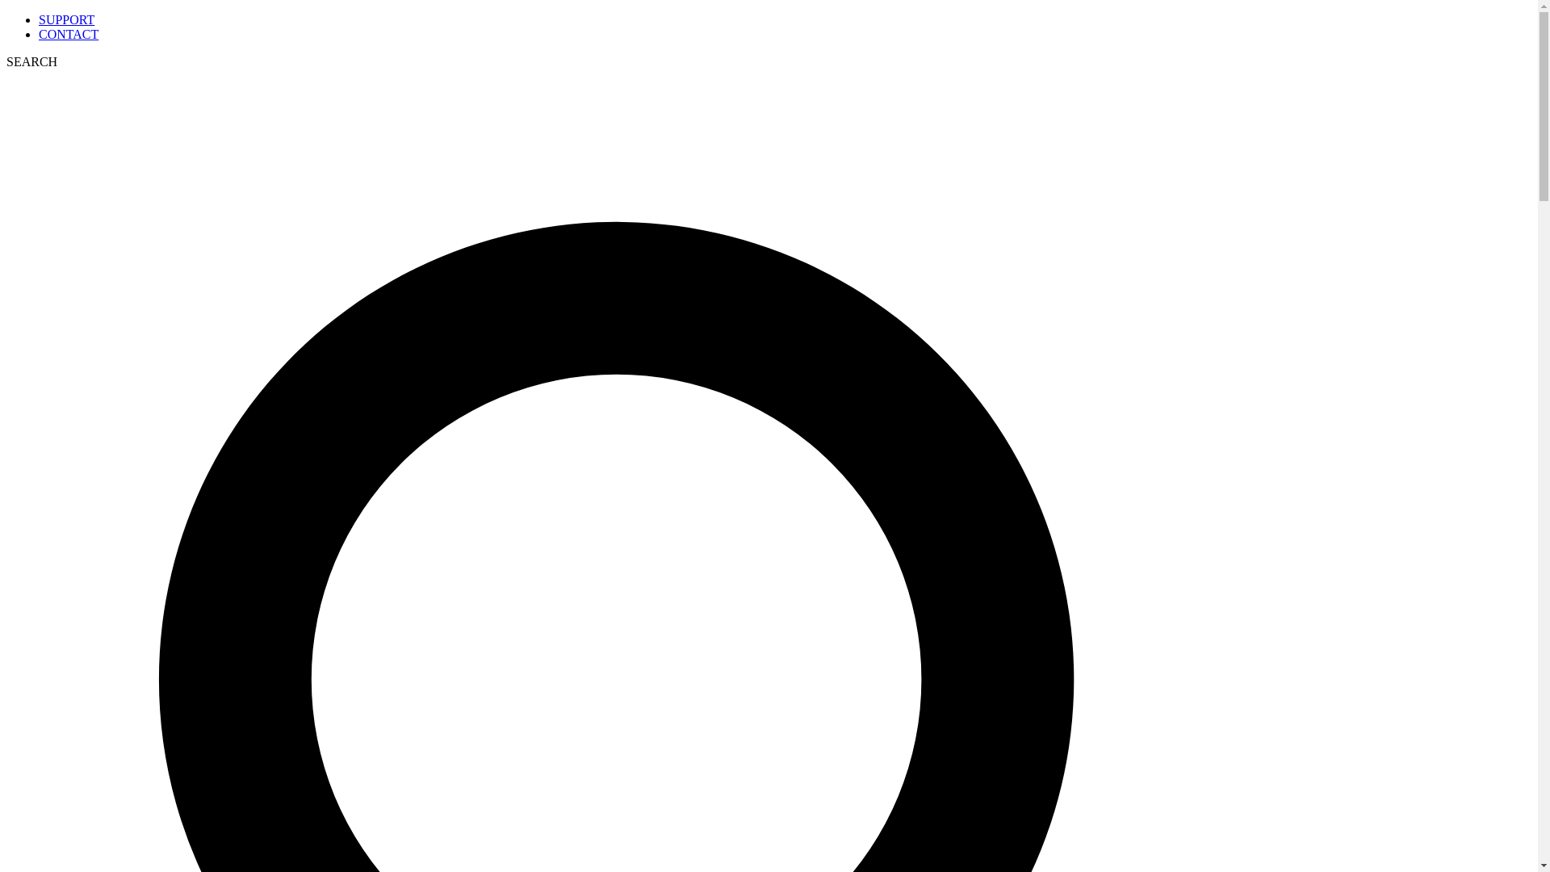 The height and width of the screenshot is (872, 1550). Describe the element at coordinates (66, 19) in the screenshot. I see `SUPPORT` at that location.